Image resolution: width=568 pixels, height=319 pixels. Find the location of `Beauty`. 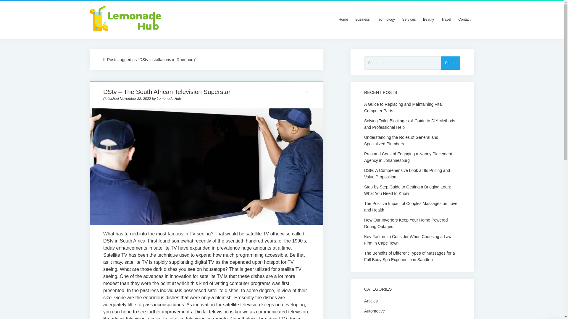

Beauty is located at coordinates (428, 19).